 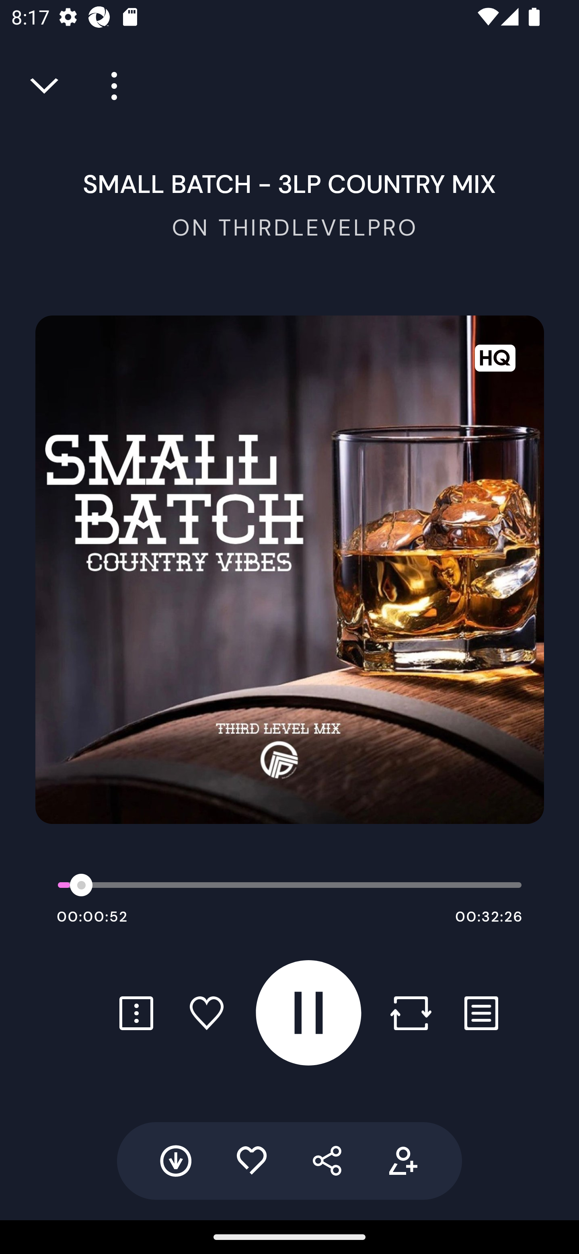 What do you see at coordinates (411, 1013) in the screenshot?
I see `Repost button` at bounding box center [411, 1013].